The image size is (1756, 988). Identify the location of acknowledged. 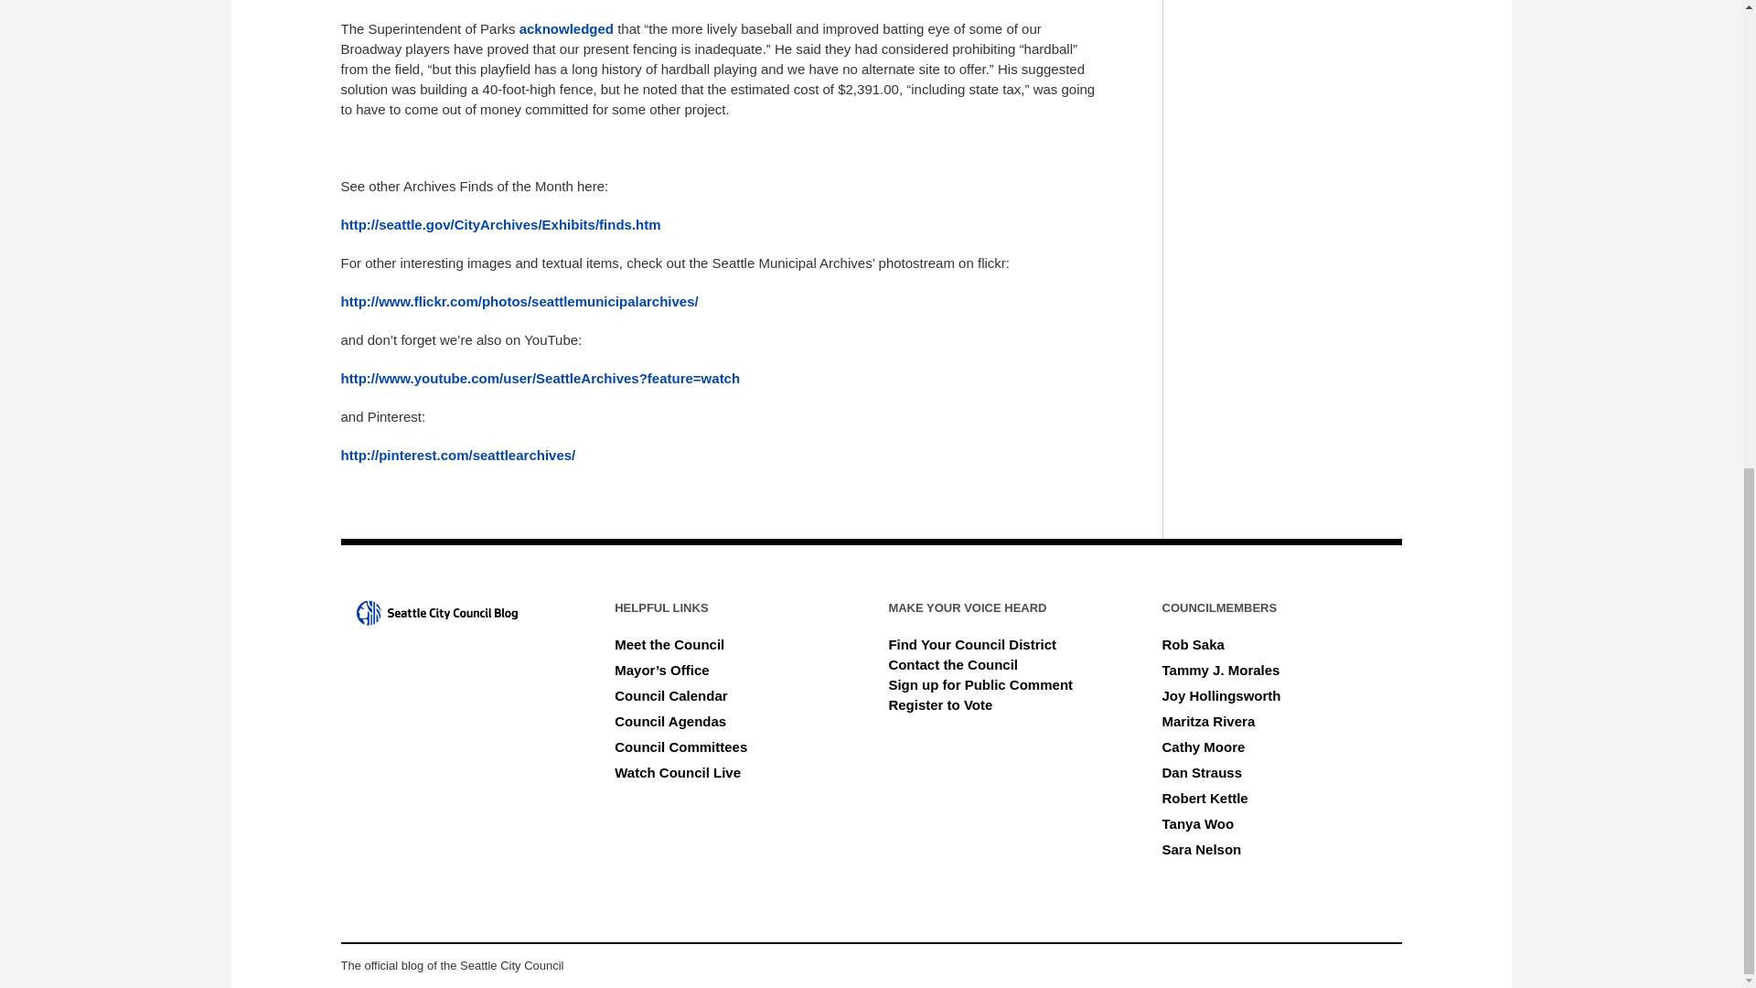
(566, 27).